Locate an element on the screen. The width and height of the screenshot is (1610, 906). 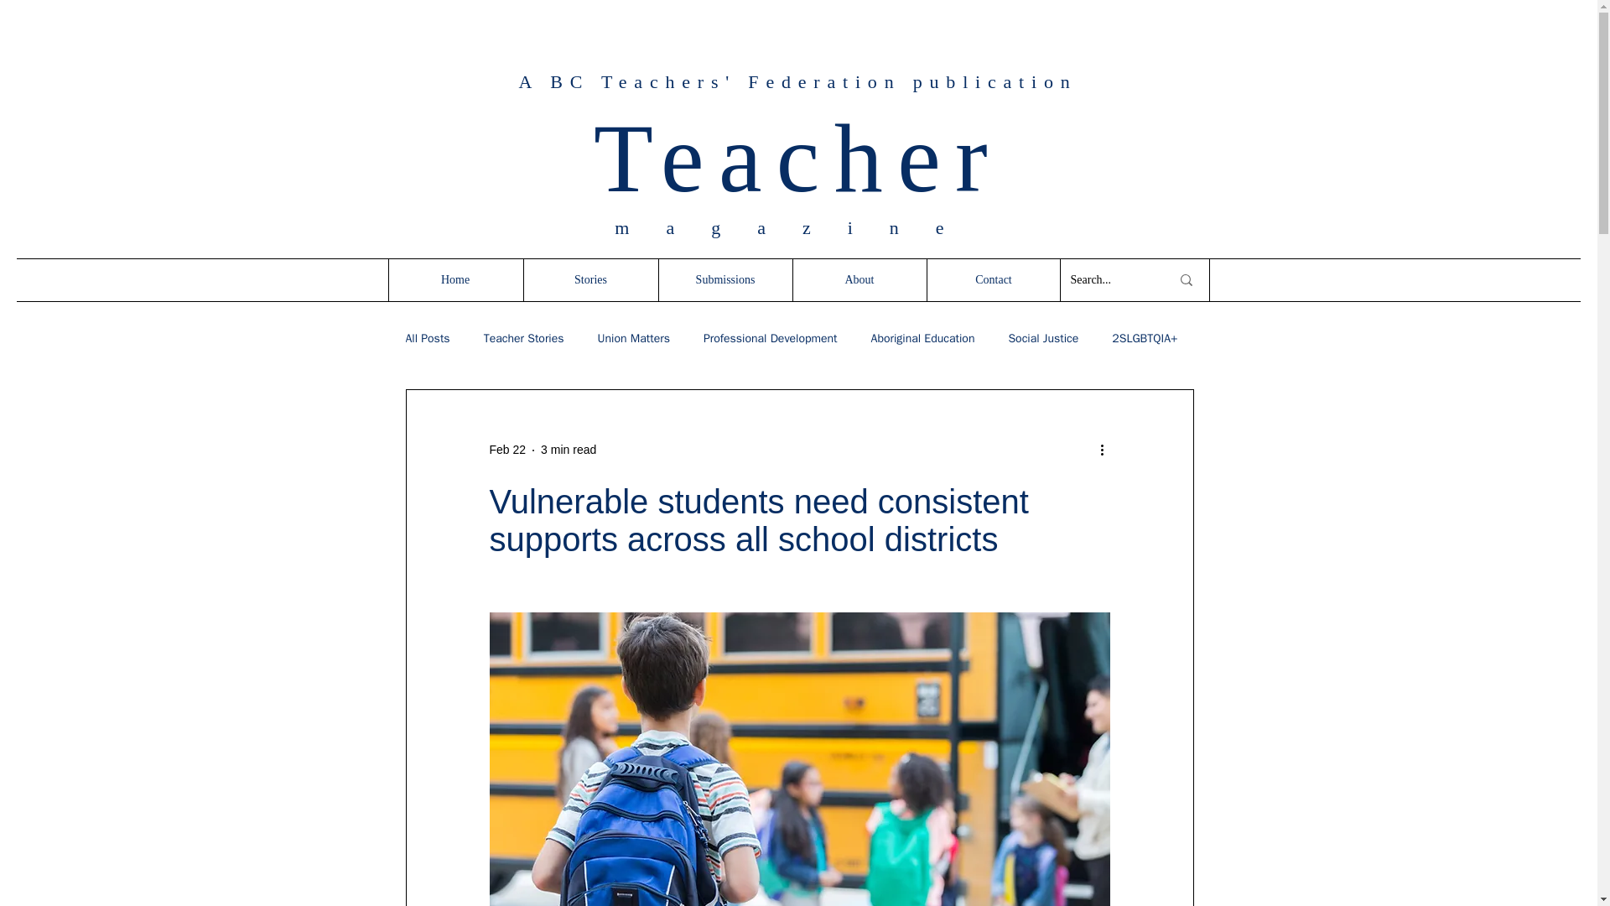
3 min read is located at coordinates (569, 450).